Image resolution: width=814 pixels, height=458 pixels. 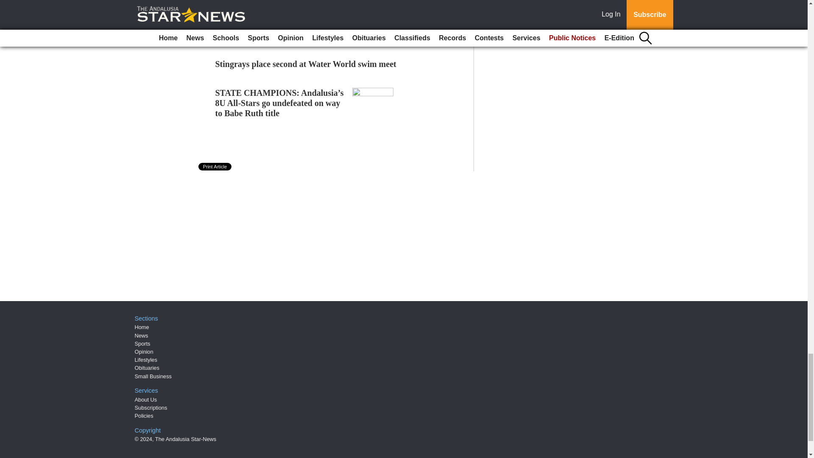 What do you see at coordinates (215, 166) in the screenshot?
I see `Print Article` at bounding box center [215, 166].